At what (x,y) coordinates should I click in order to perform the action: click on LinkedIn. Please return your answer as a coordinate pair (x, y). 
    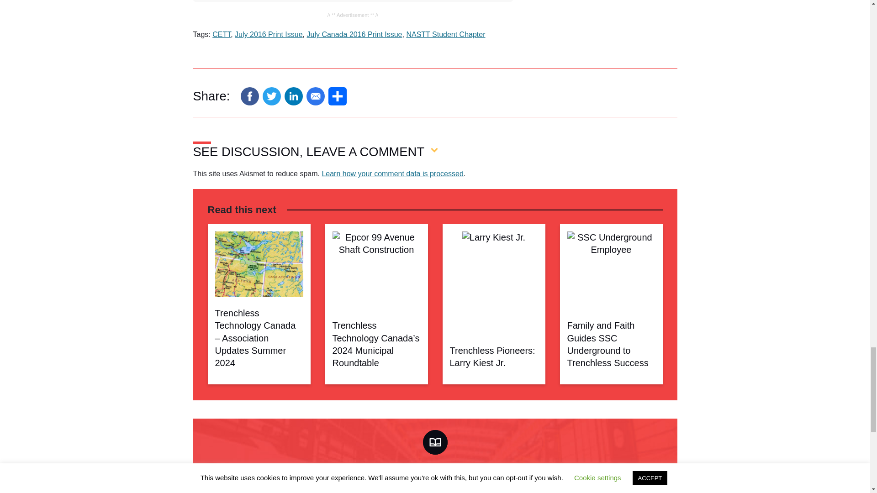
    Looking at the image, I should click on (293, 96).